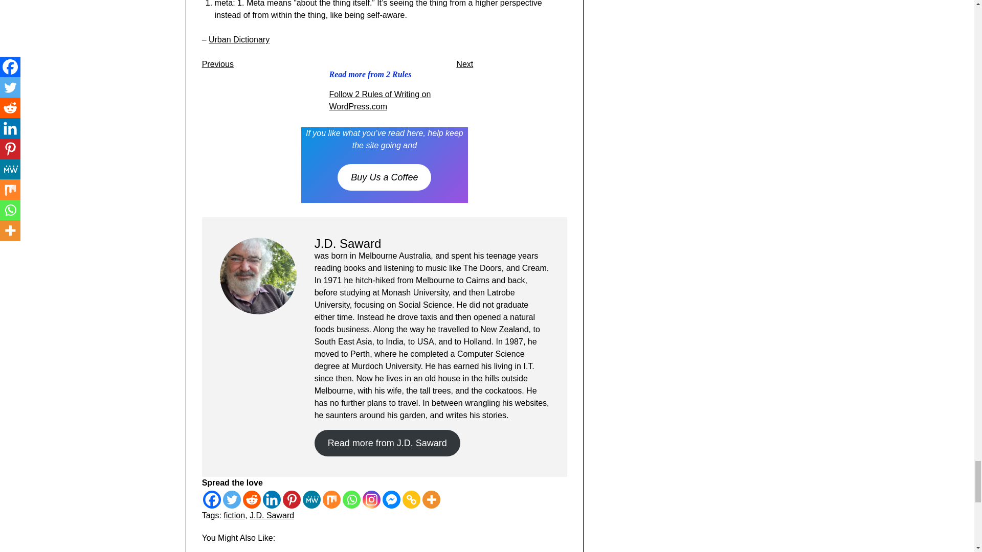  What do you see at coordinates (351, 499) in the screenshot?
I see `Whatsapp` at bounding box center [351, 499].